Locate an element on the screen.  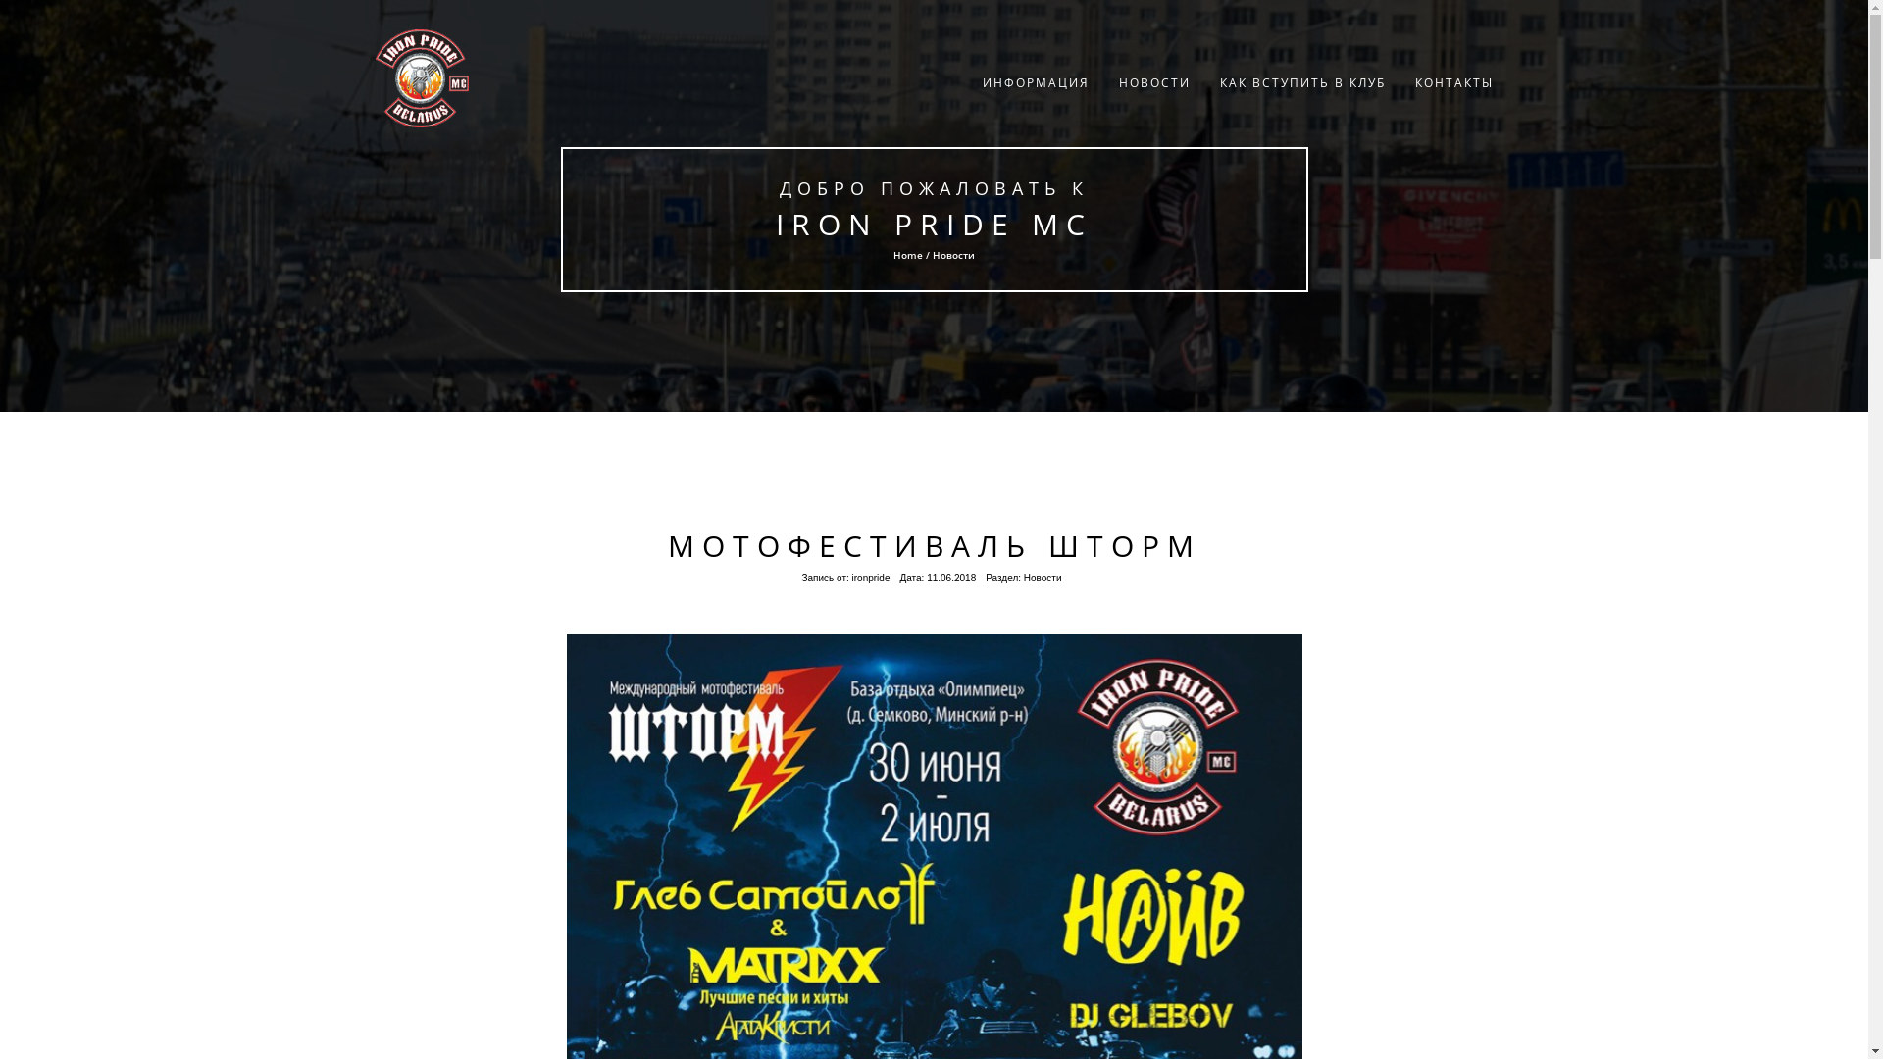
ironpride is located at coordinates (871, 579).